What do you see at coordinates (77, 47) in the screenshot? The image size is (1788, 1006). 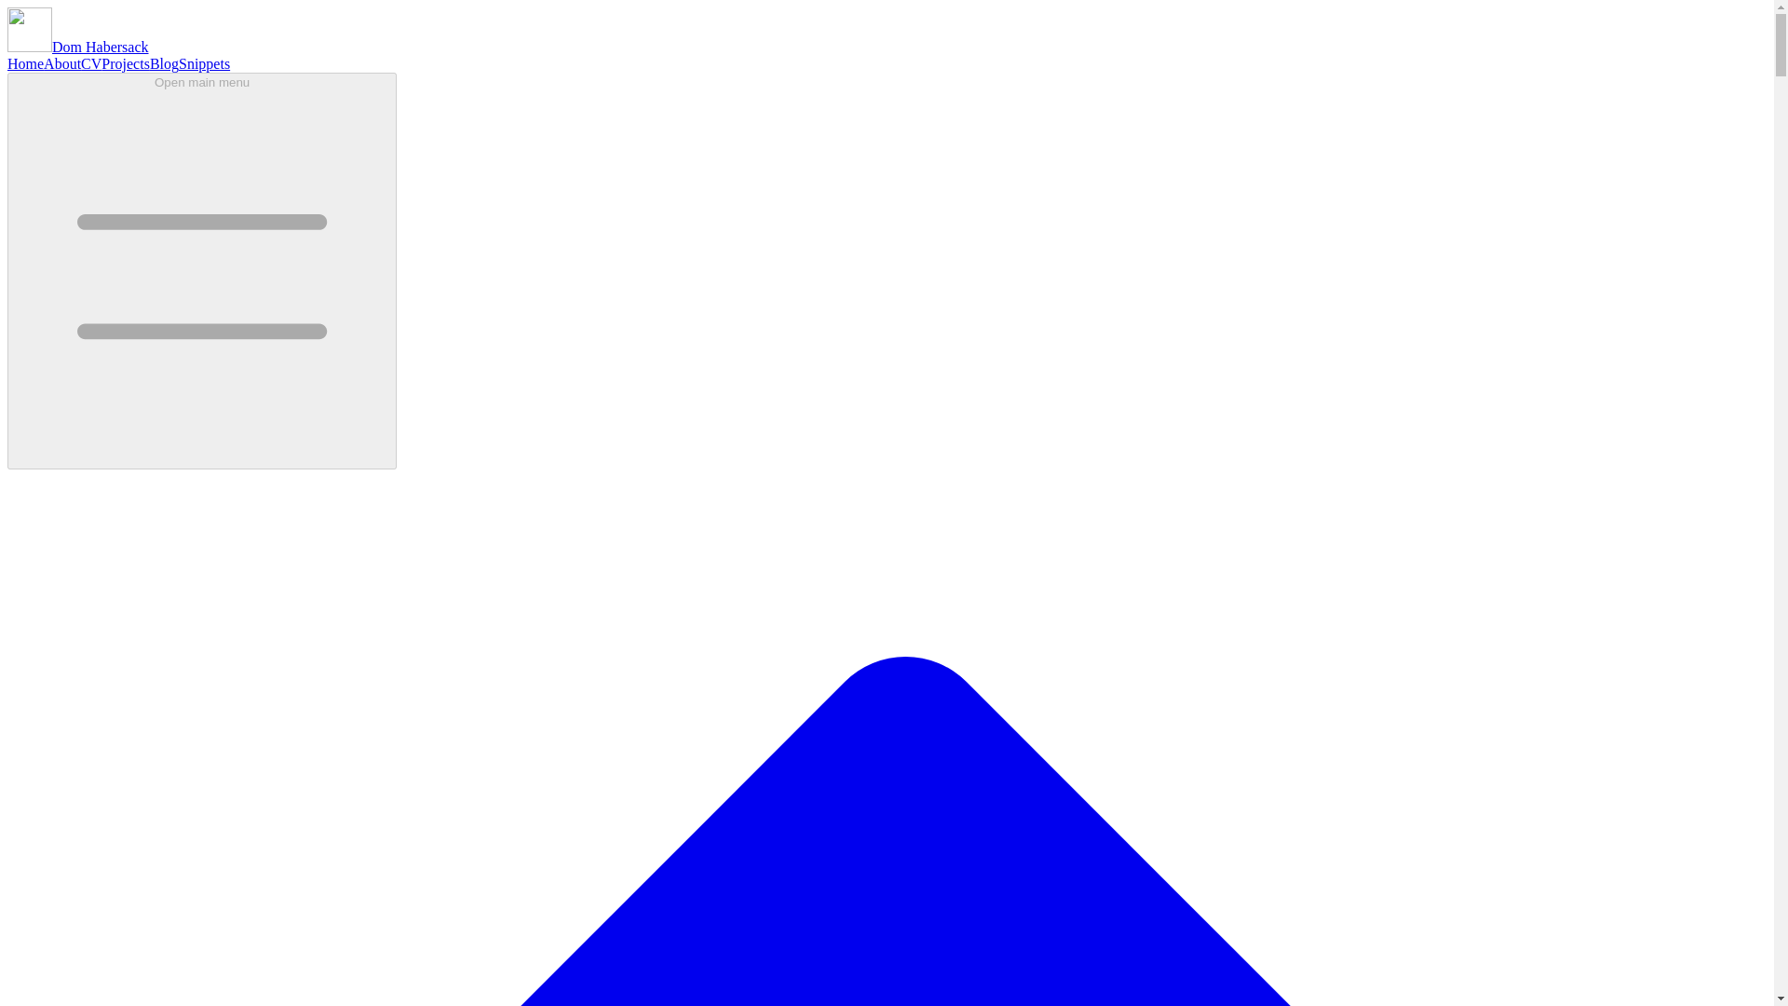 I see `Dom Habersack` at bounding box center [77, 47].